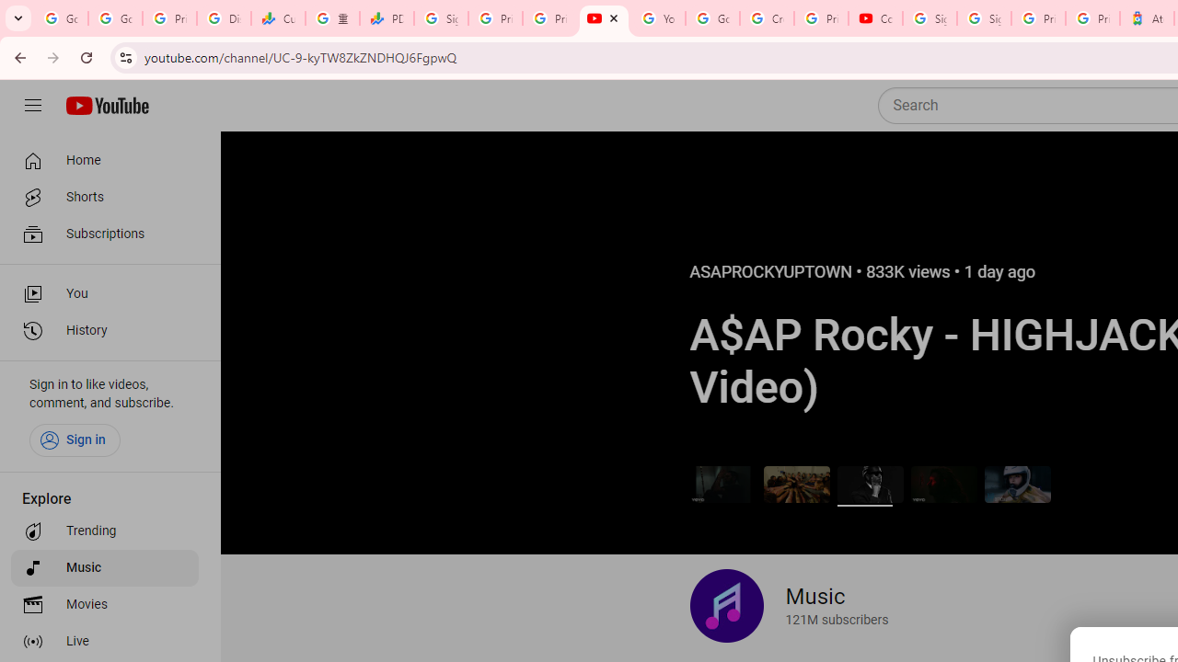 Image resolution: width=1178 pixels, height=662 pixels. I want to click on Shorts, so click(105, 197).